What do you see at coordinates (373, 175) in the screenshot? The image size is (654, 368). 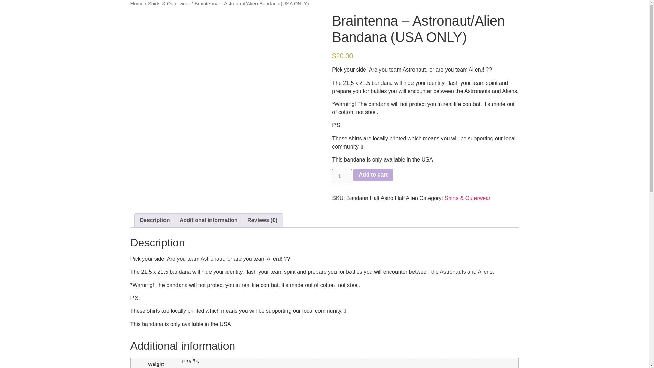 I see `Add to cart` at bounding box center [373, 175].